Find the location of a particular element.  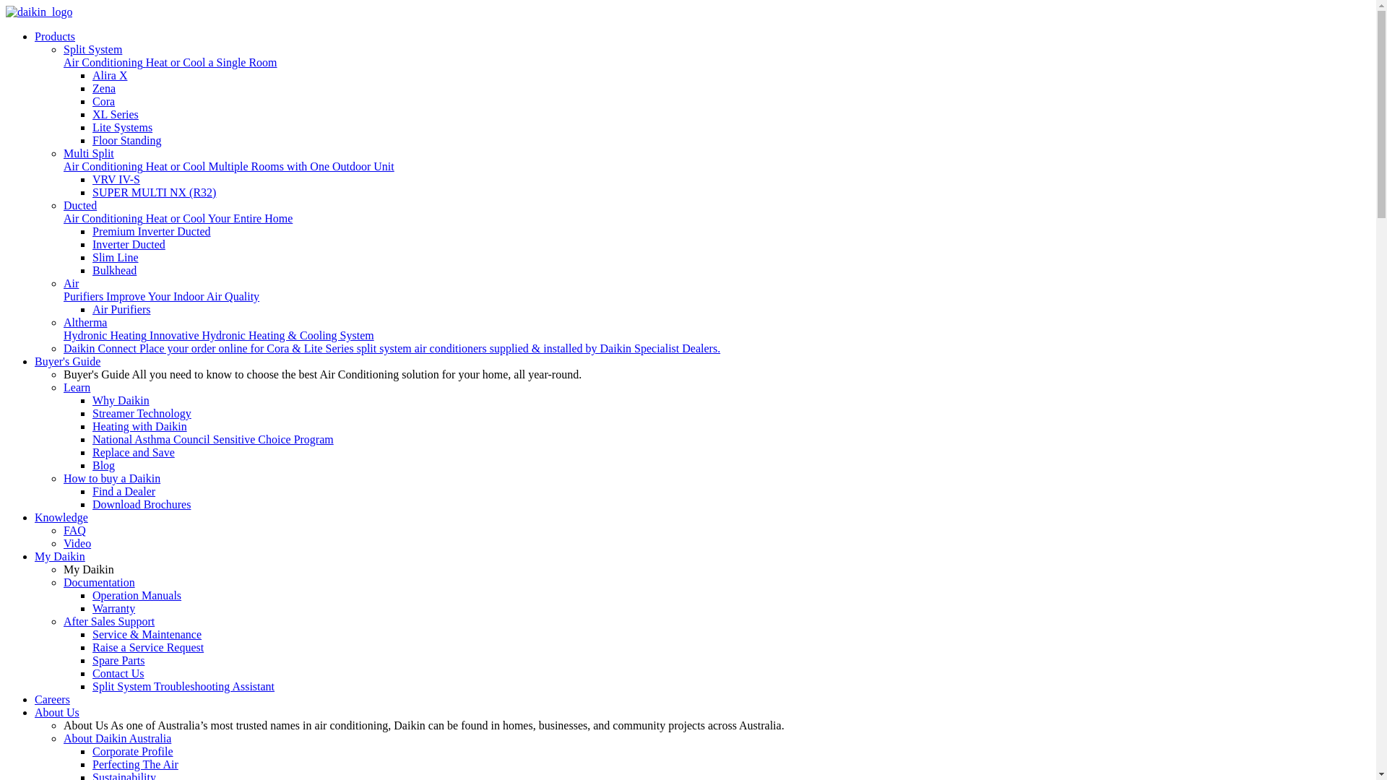

Zena is located at coordinates (104, 88).